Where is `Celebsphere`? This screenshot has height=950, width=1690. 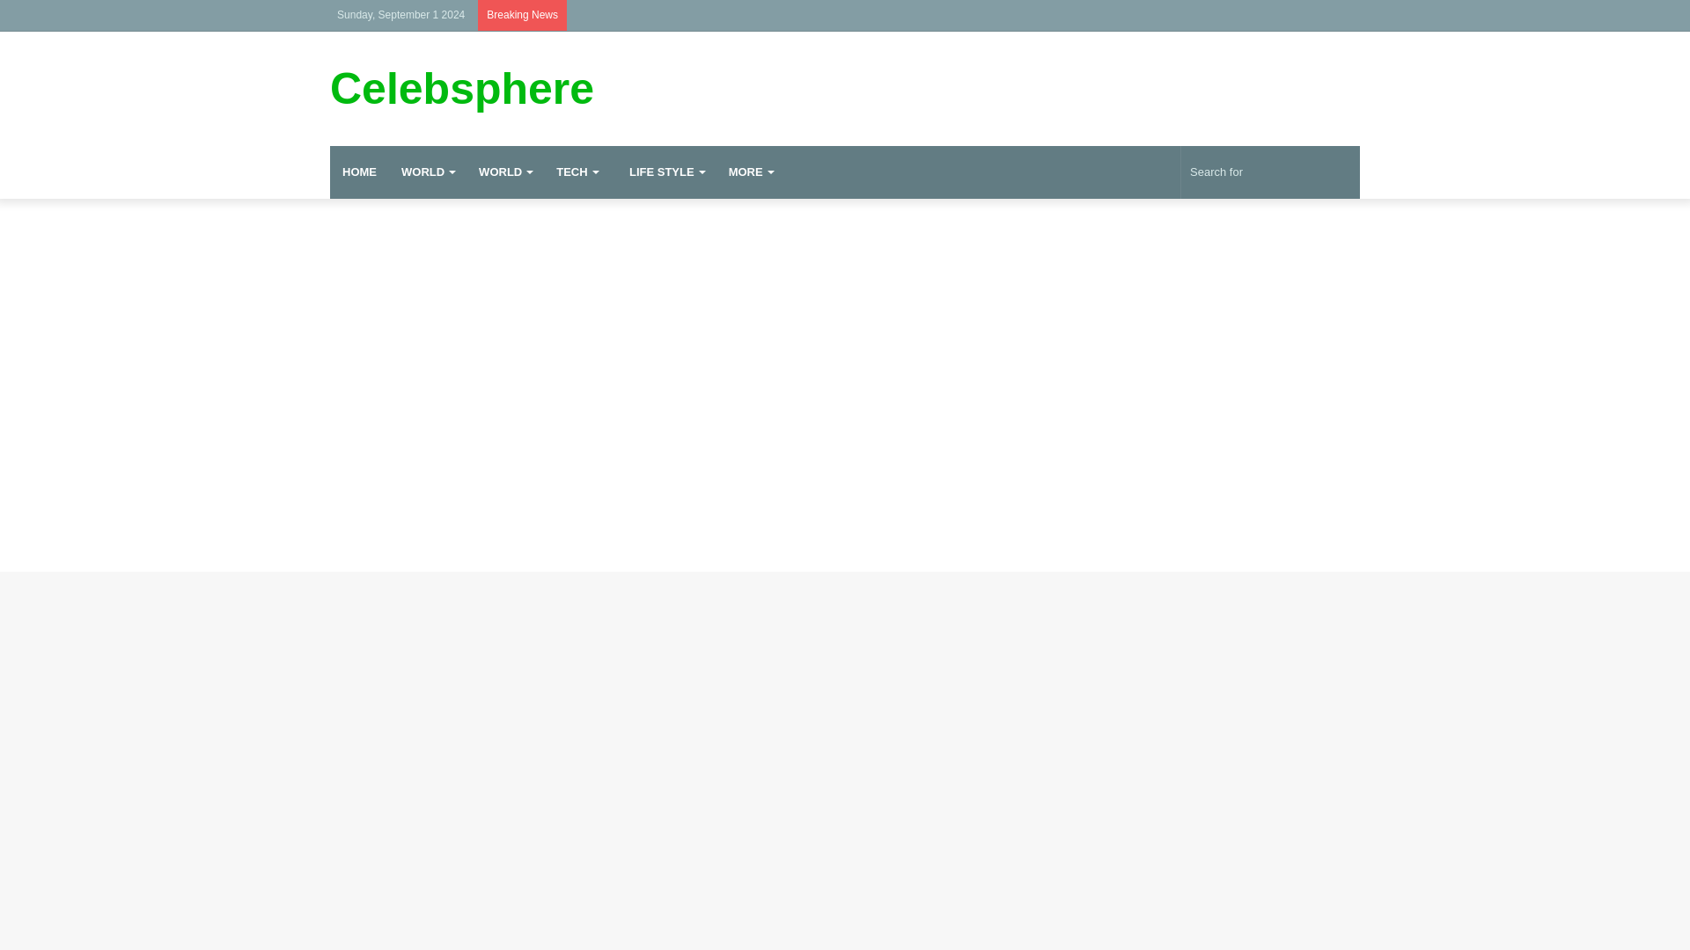 Celebsphere is located at coordinates (461, 88).